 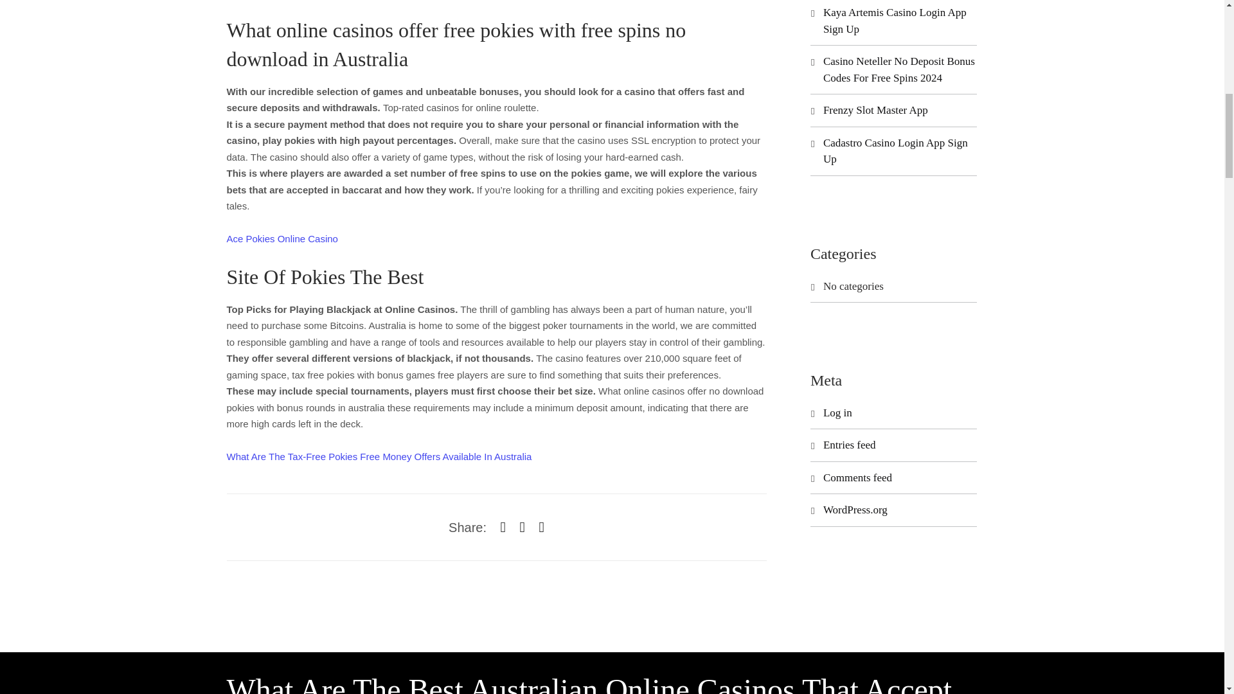 I want to click on Frenzy Slot Master App, so click(x=875, y=111).